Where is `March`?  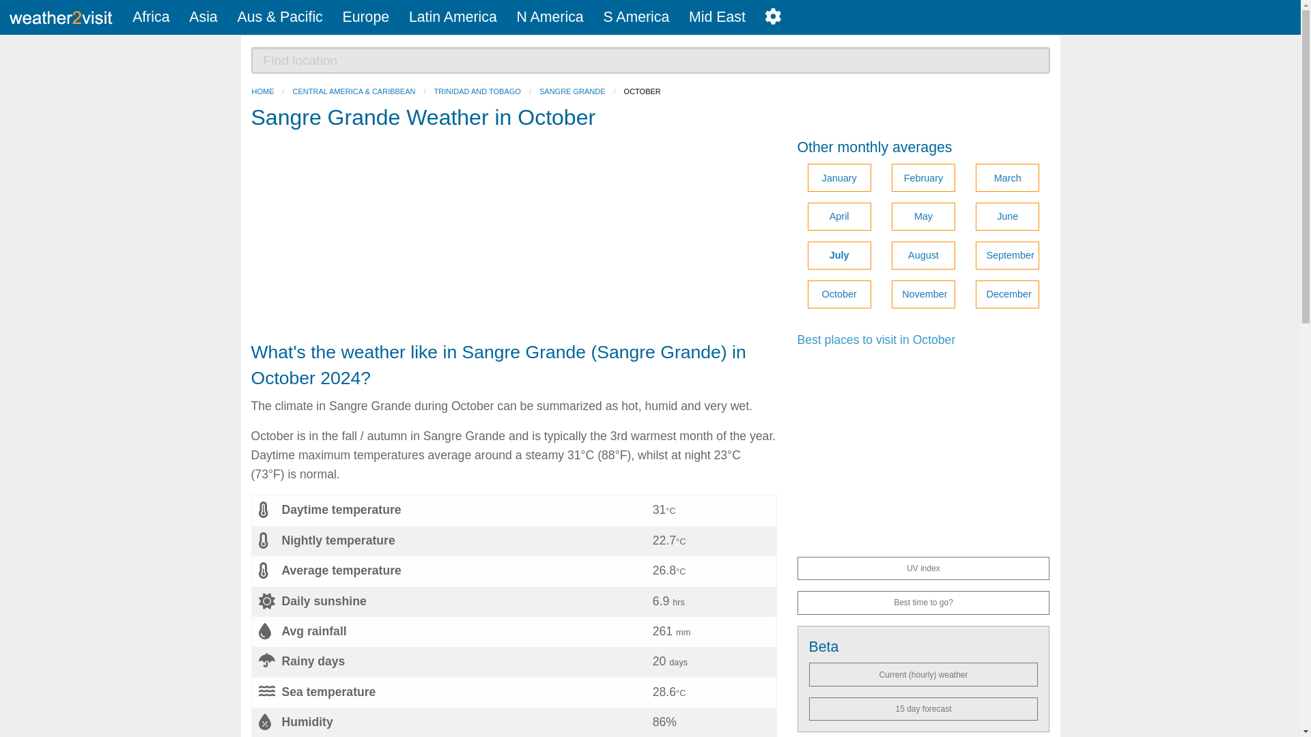 March is located at coordinates (1007, 177).